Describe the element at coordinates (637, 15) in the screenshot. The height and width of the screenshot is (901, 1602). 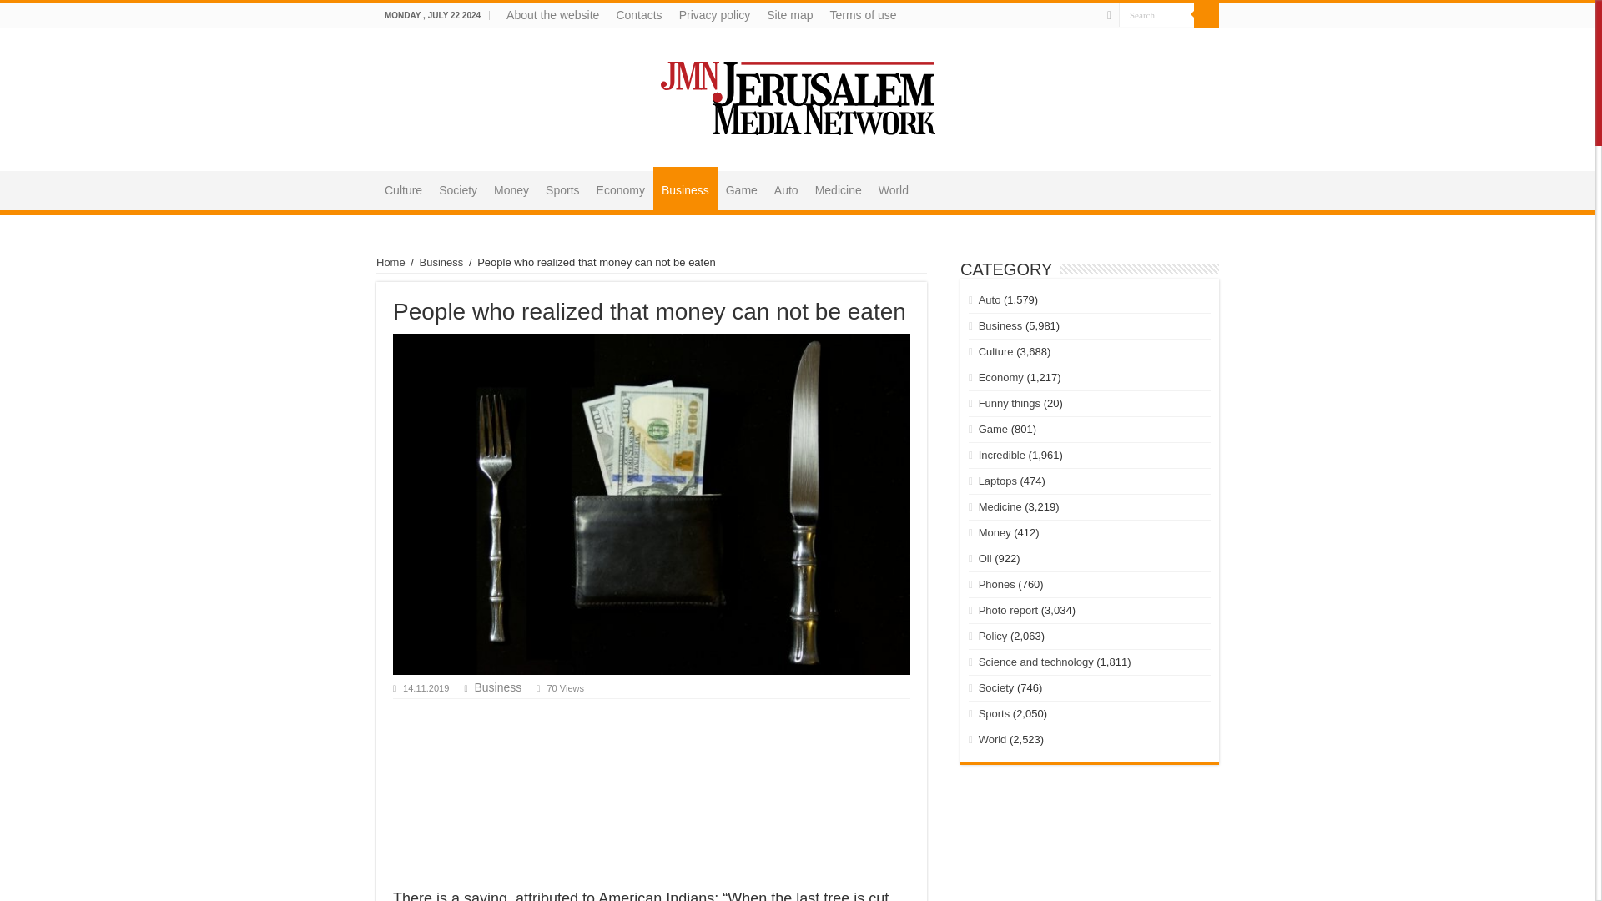
I see `Contacts` at that location.